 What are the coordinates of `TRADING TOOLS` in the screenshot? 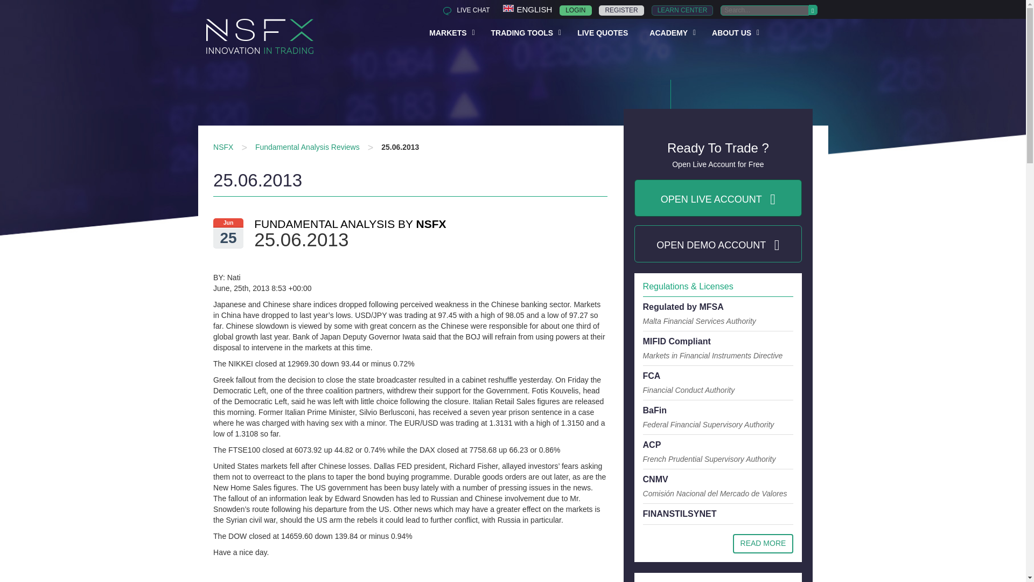 It's located at (463, 10).